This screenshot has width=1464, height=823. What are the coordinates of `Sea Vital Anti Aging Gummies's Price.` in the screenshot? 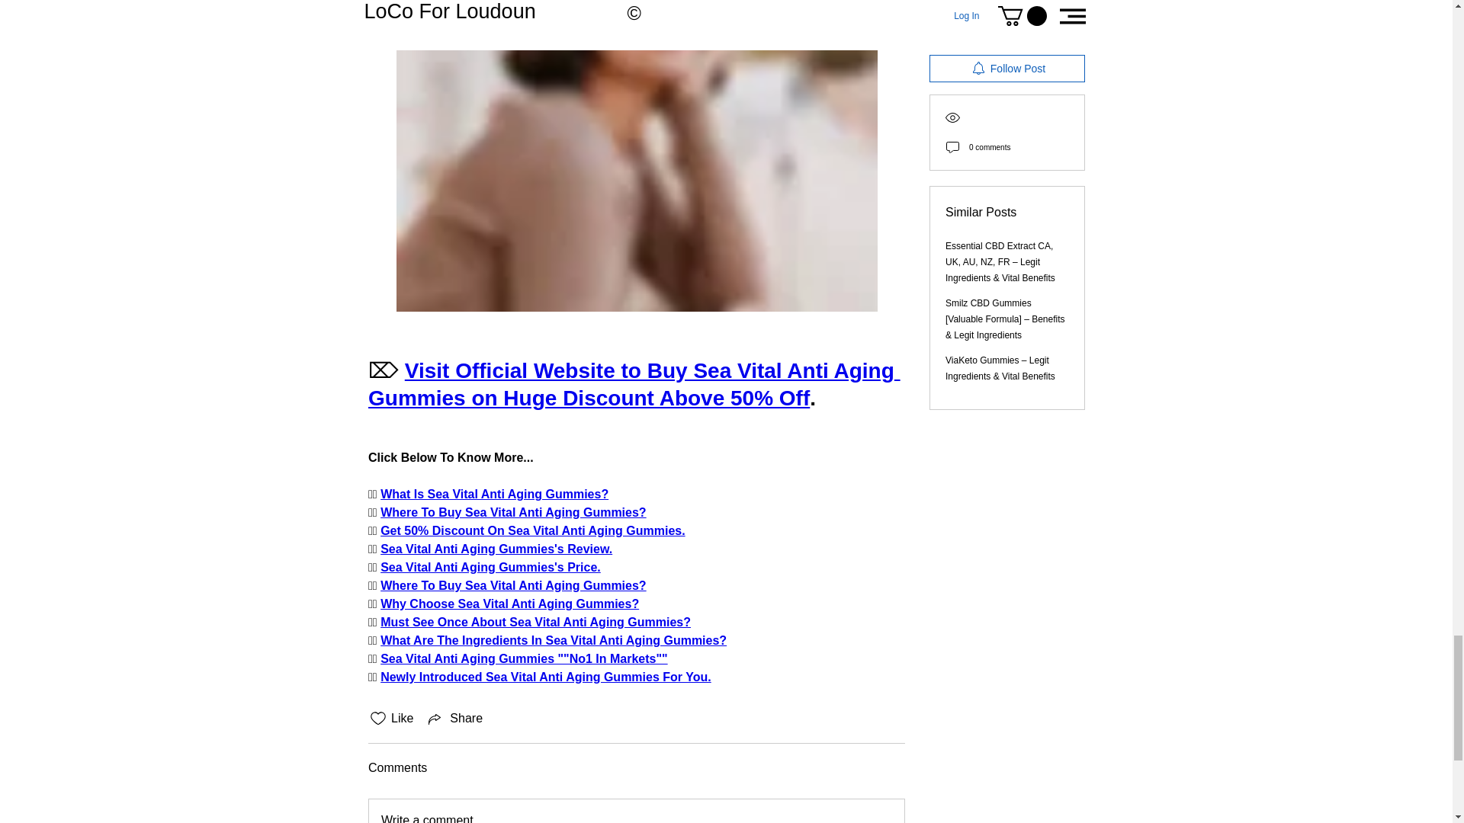 It's located at (490, 567).